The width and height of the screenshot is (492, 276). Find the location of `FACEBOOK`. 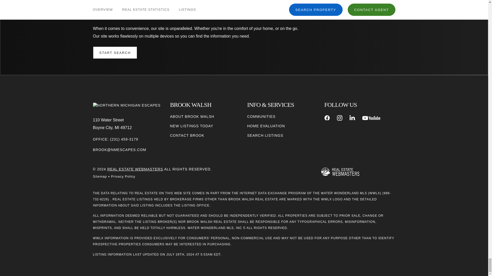

FACEBOOK is located at coordinates (327, 118).